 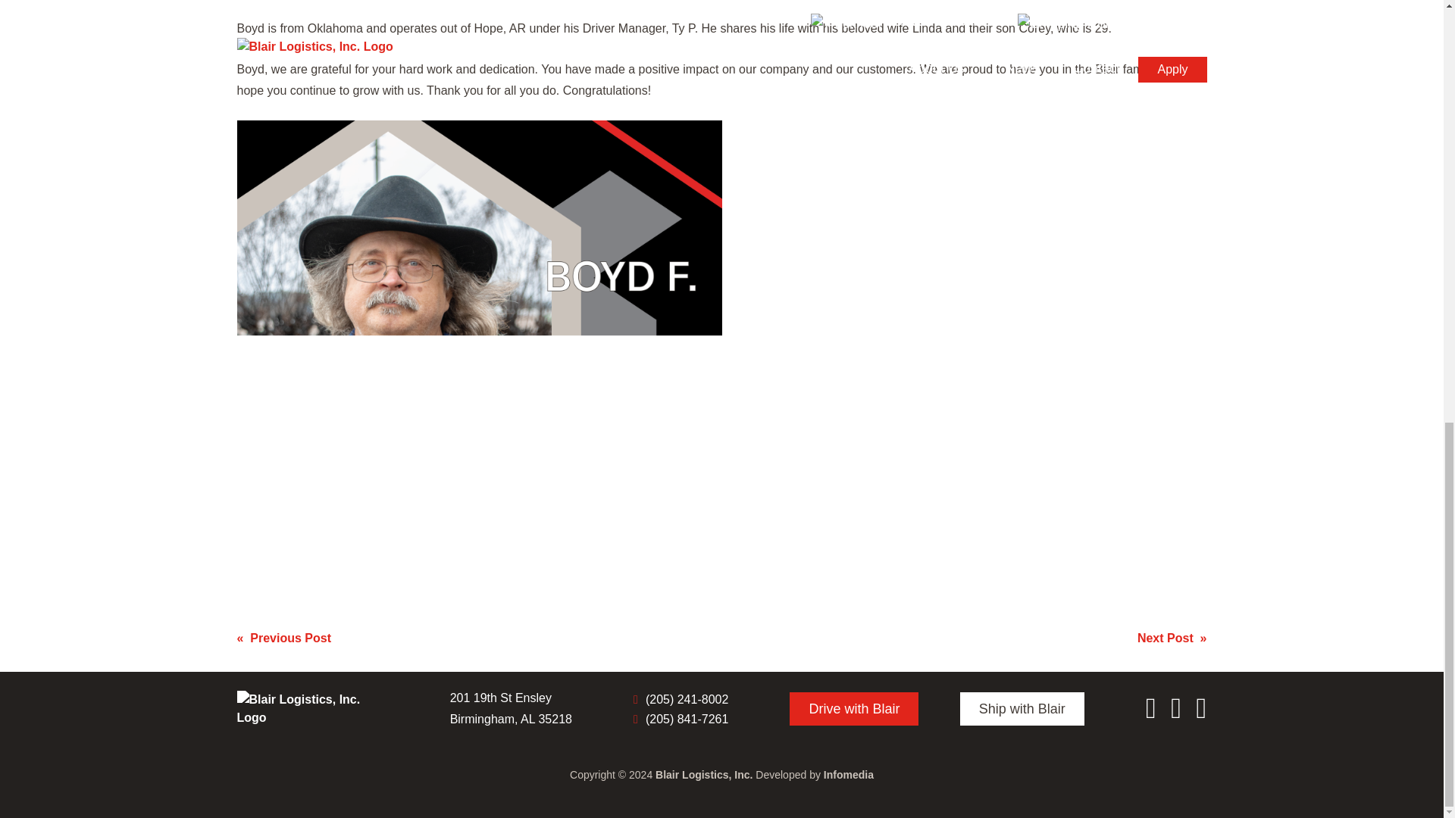 I want to click on Infomedia, so click(x=849, y=775).